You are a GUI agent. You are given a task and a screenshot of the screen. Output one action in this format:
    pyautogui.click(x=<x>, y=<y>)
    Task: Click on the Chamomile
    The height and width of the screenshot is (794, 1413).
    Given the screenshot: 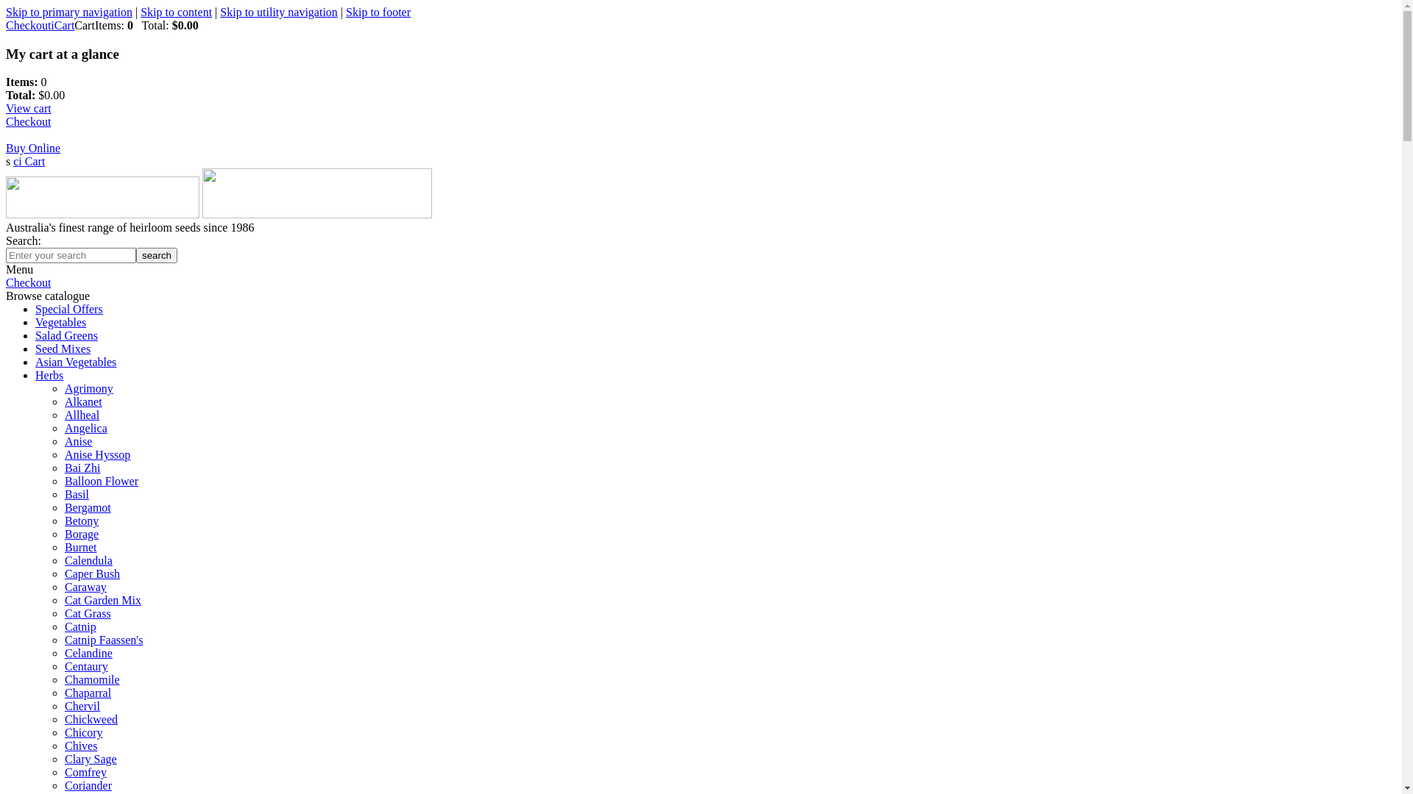 What is the action you would take?
    pyautogui.click(x=93, y=679)
    